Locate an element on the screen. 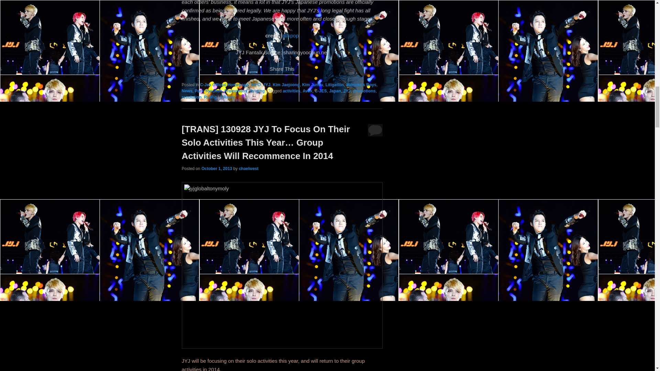 The image size is (660, 371). allkpop is located at coordinates (290, 36).